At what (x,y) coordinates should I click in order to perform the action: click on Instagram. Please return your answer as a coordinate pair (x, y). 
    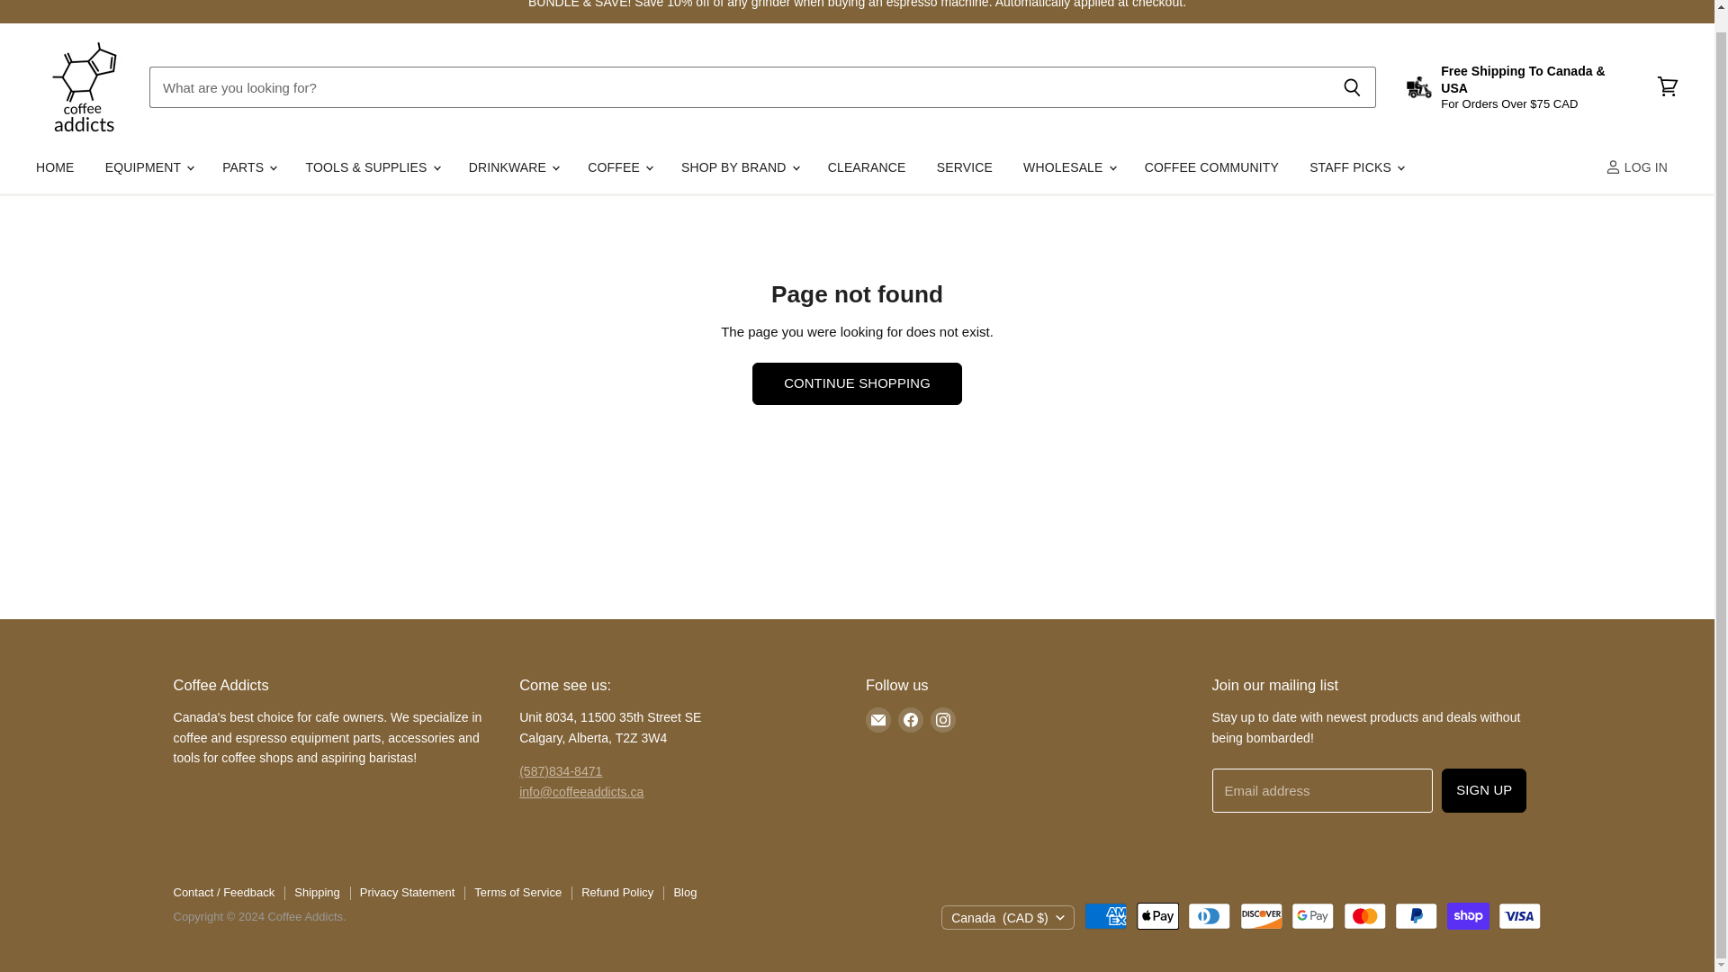
    Looking at the image, I should click on (942, 719).